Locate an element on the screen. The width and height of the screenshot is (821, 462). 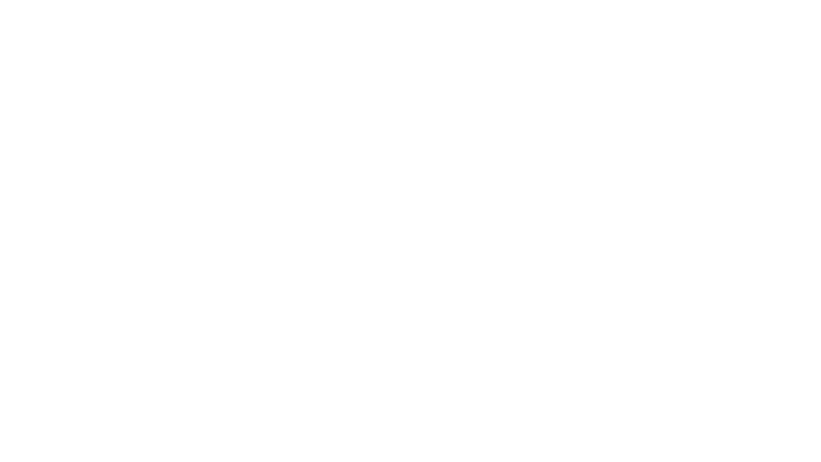
Impressum is located at coordinates (583, 258).